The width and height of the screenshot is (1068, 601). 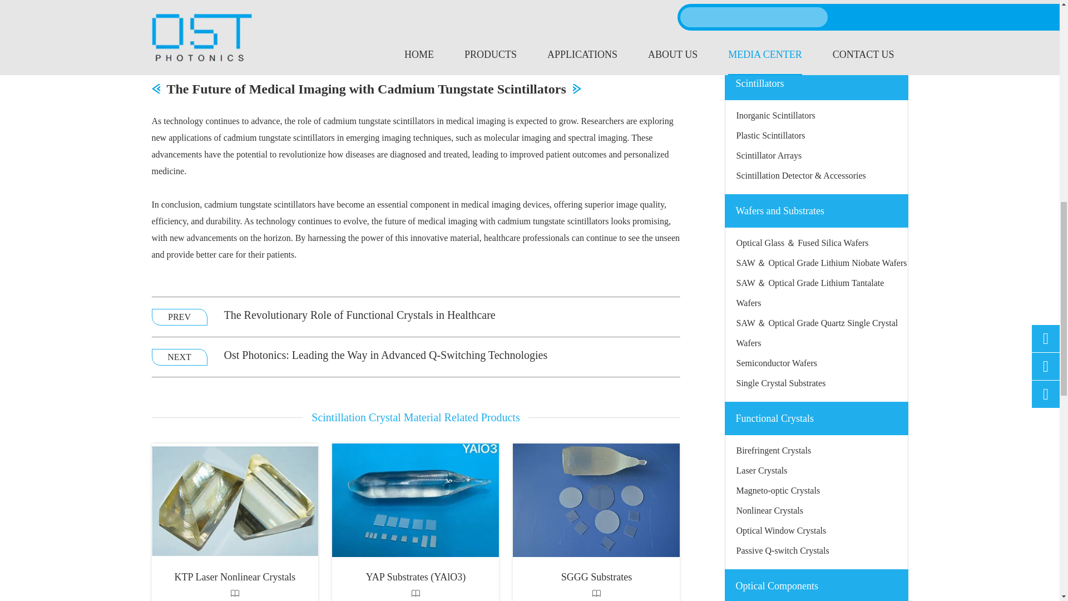 I want to click on The Revolutionary Role of Functional Crystals in Healthcare, so click(x=359, y=317).